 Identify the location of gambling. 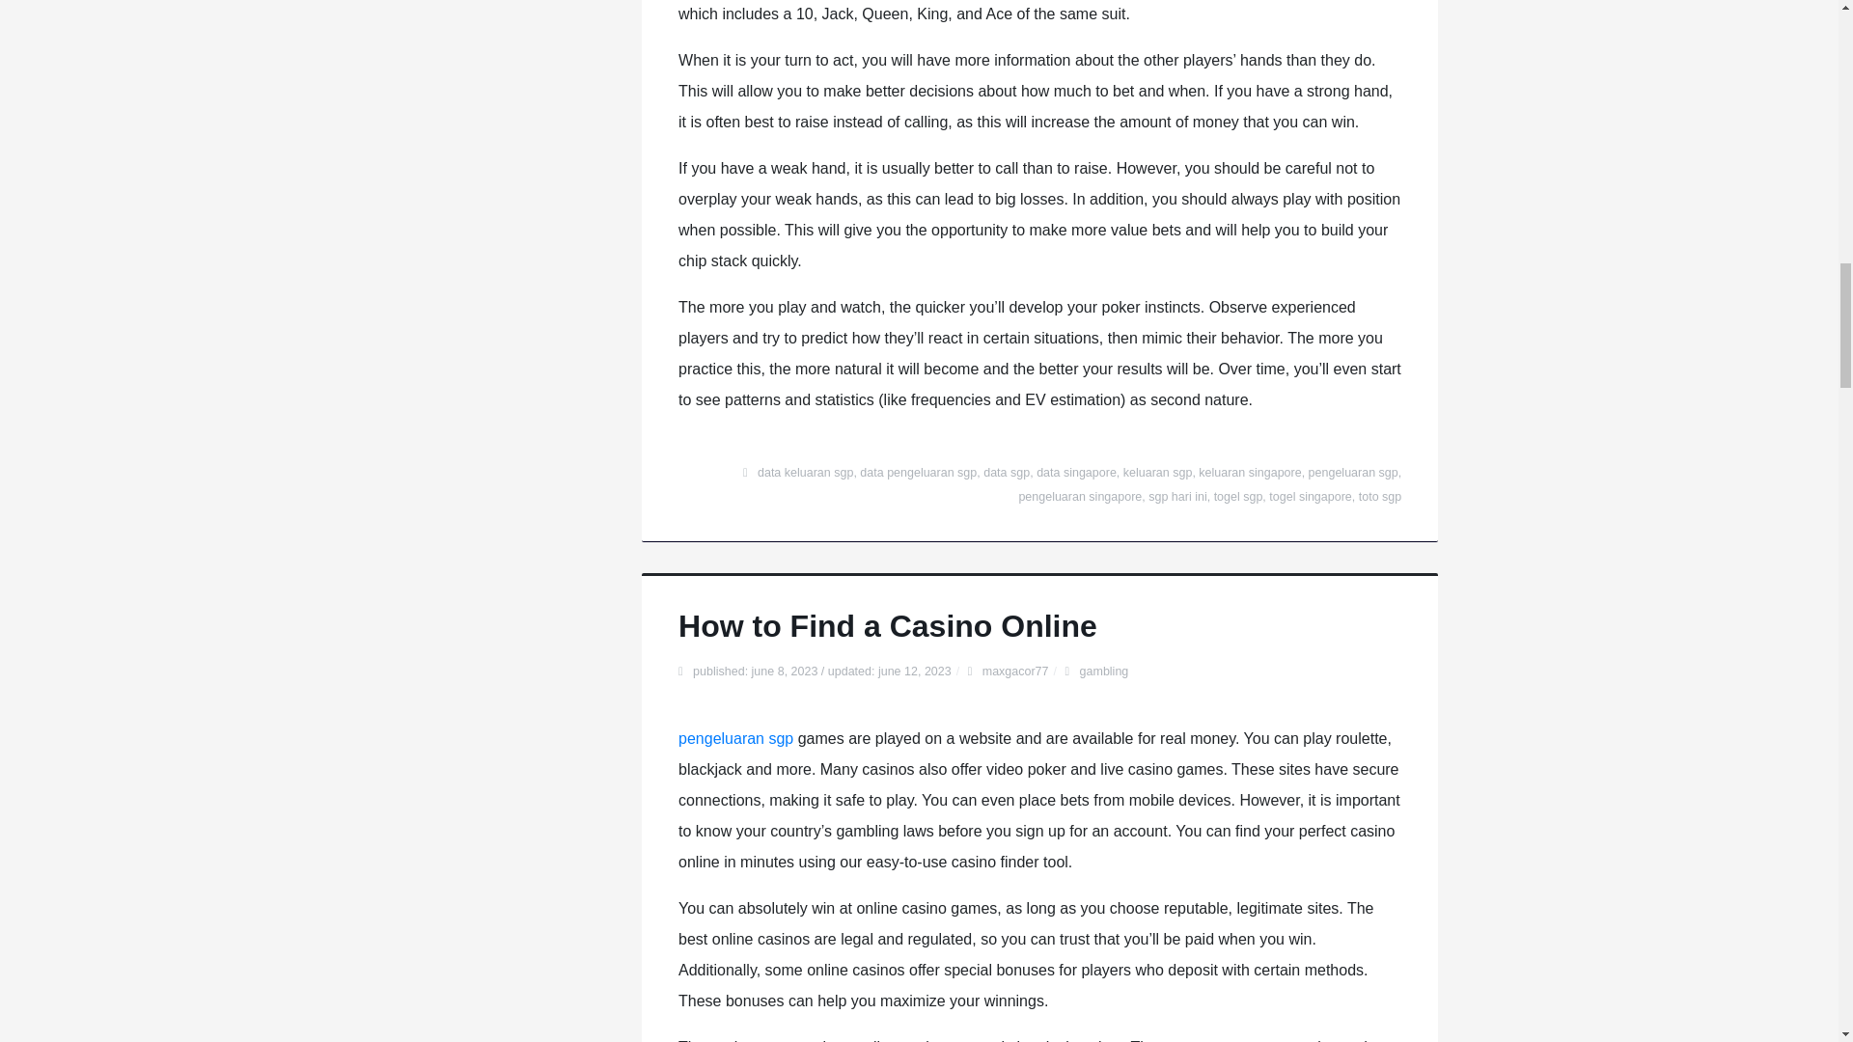
(1104, 672).